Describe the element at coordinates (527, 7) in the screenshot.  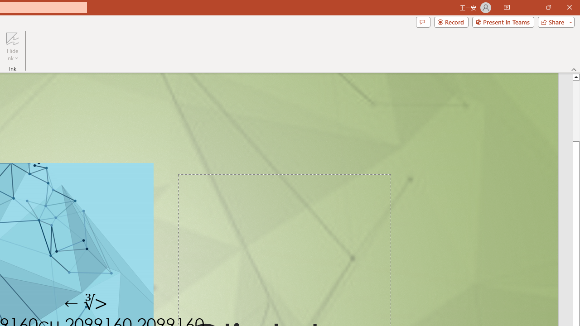
I see `Minimize` at that location.